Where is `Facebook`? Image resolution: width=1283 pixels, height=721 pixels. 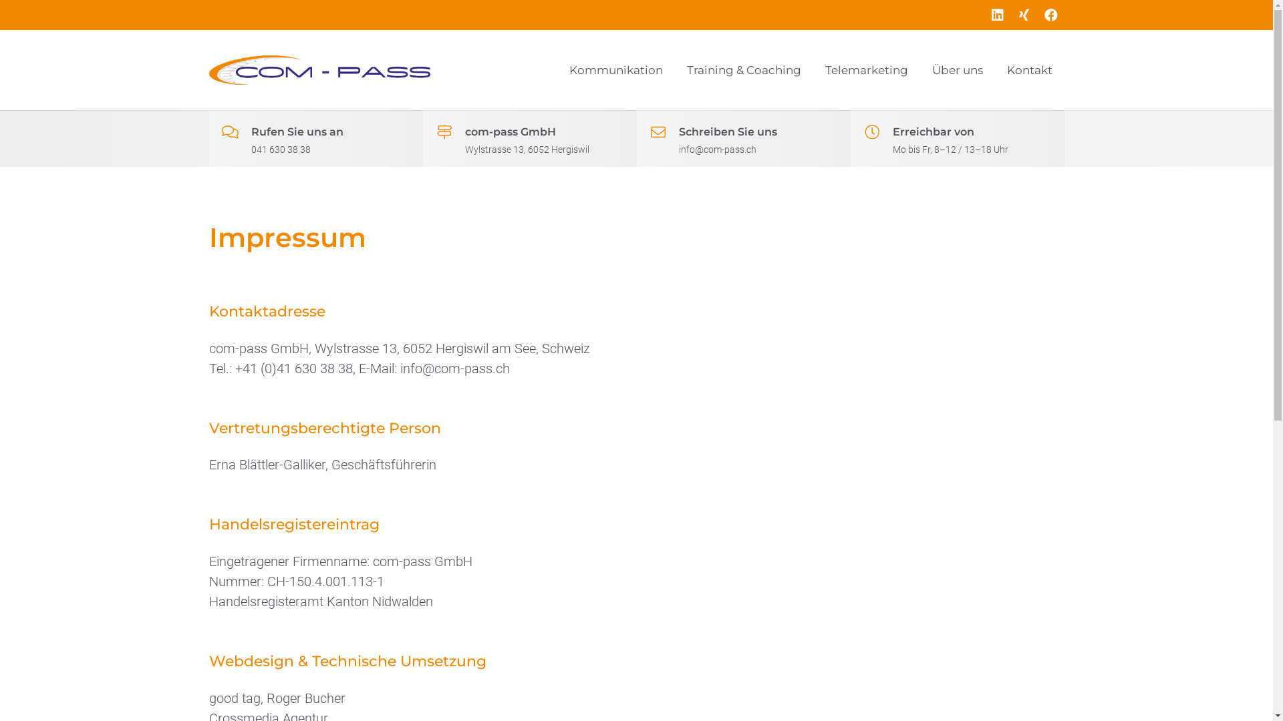 Facebook is located at coordinates (1050, 15).